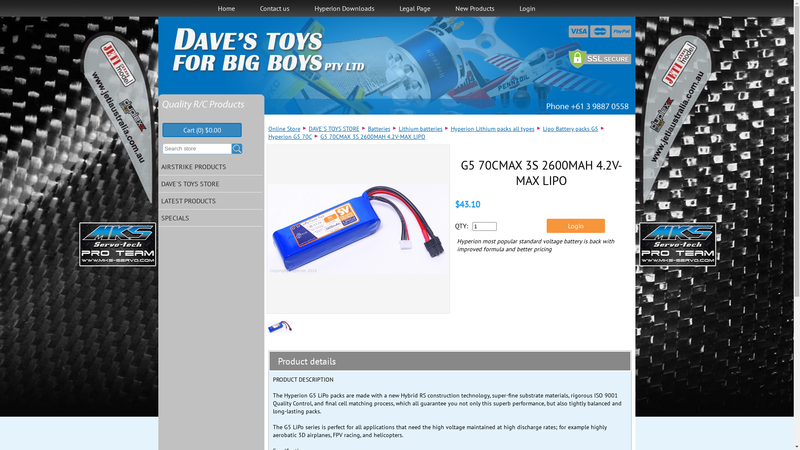 The image size is (800, 450). Describe the element at coordinates (379, 128) in the screenshot. I see `Batteries` at that location.